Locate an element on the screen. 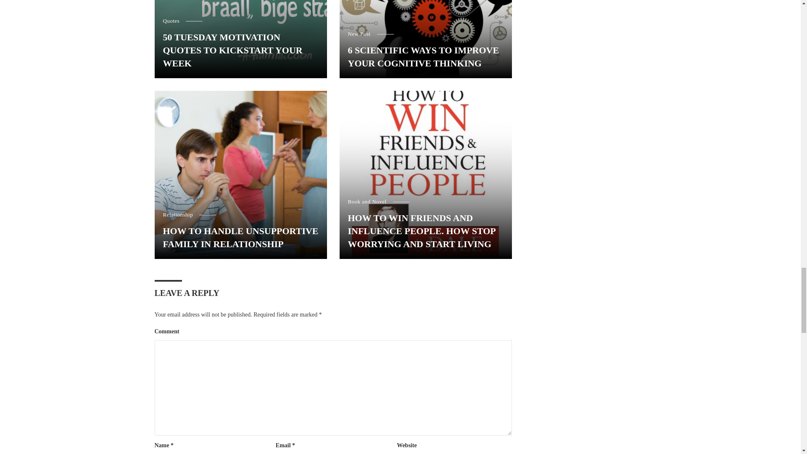 The image size is (807, 454). HOW TO HANDLE UNSUPPORTIVE FAMILY IN RELATIONSHIP is located at coordinates (240, 238).